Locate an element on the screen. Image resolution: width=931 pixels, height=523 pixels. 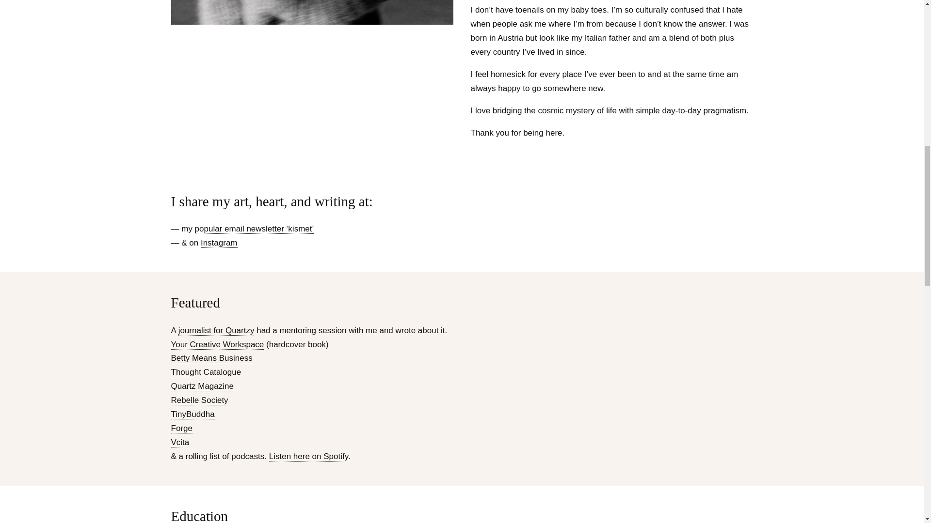
Thought Catalogue is located at coordinates (206, 372).